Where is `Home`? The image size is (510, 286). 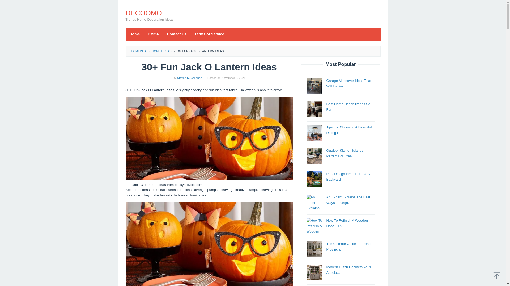 Home is located at coordinates (134, 34).